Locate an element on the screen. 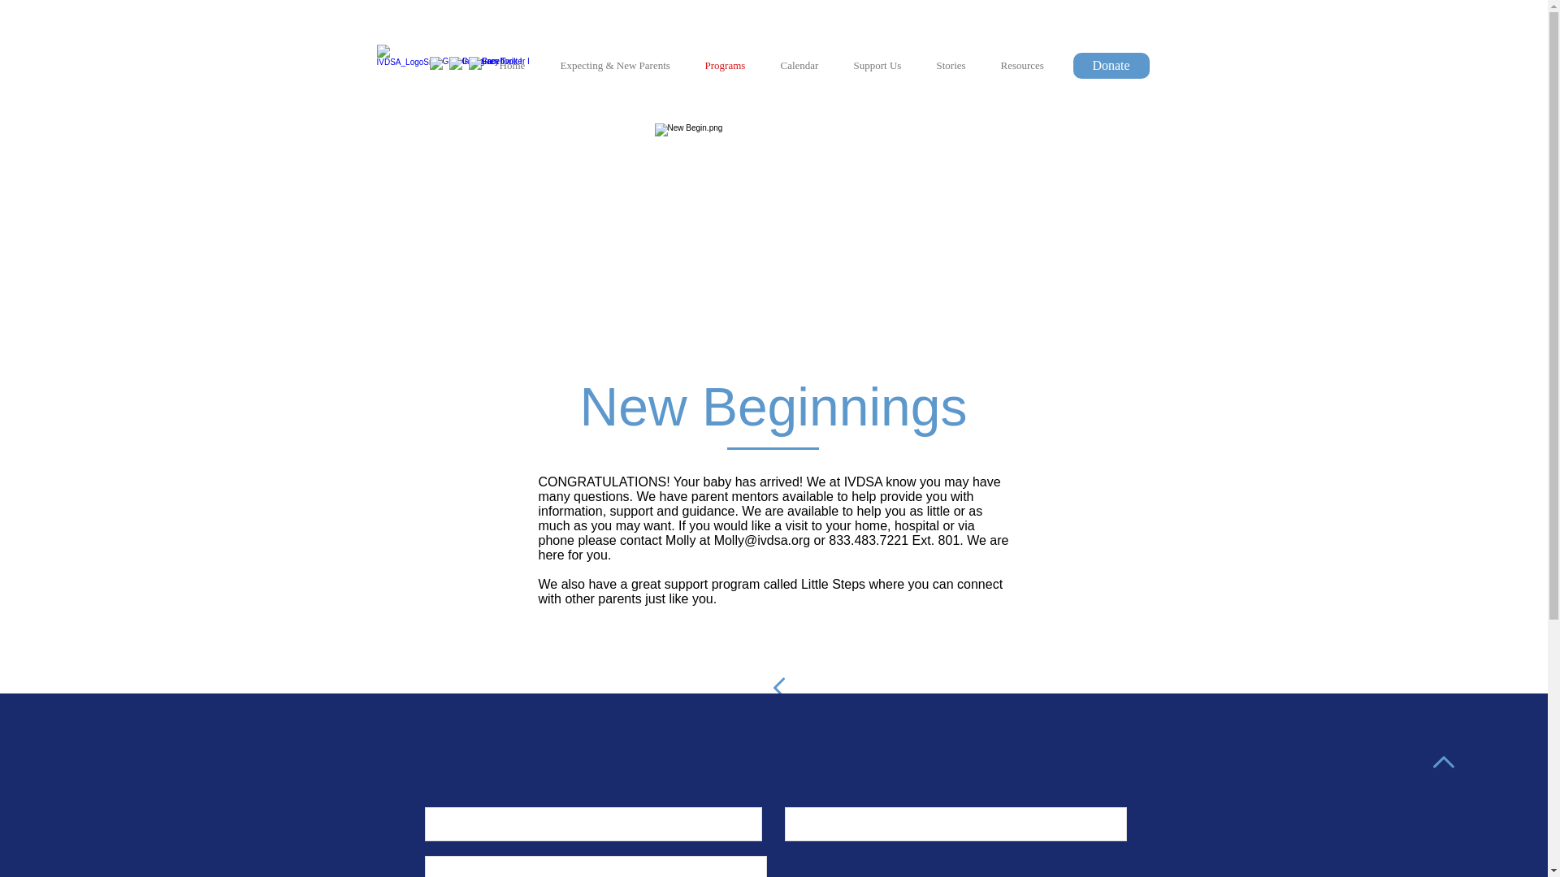 The width and height of the screenshot is (1560, 877). Support Us is located at coordinates (883, 65).